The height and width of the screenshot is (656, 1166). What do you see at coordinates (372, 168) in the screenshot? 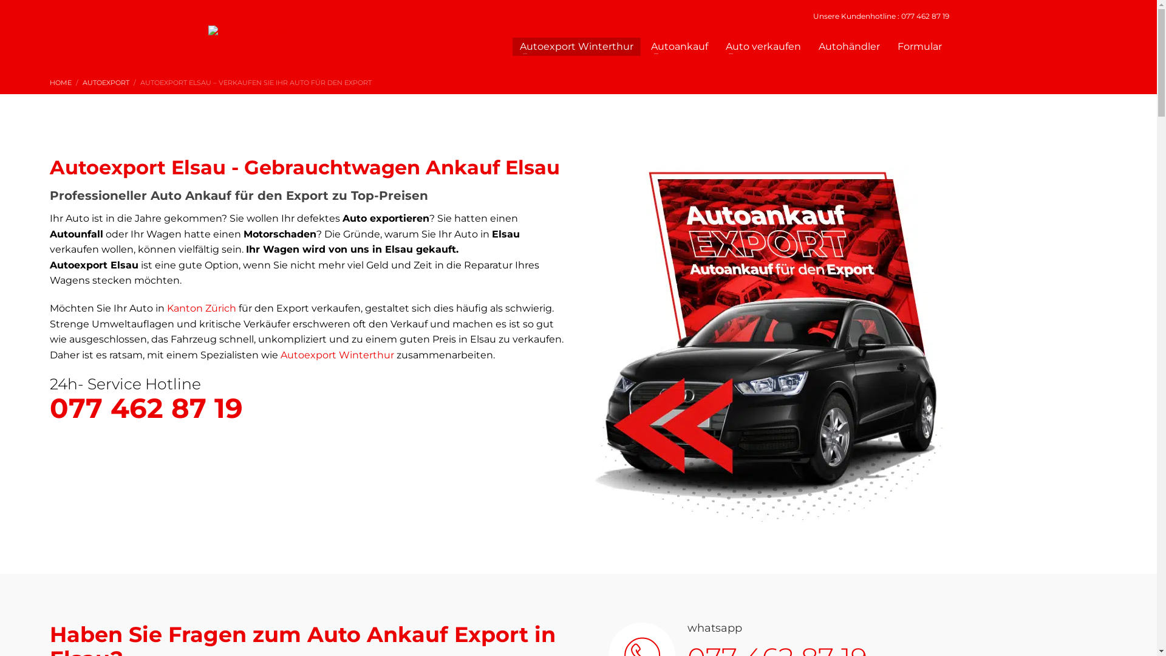
I see `Gebrauchtwagen Ankauf` at bounding box center [372, 168].